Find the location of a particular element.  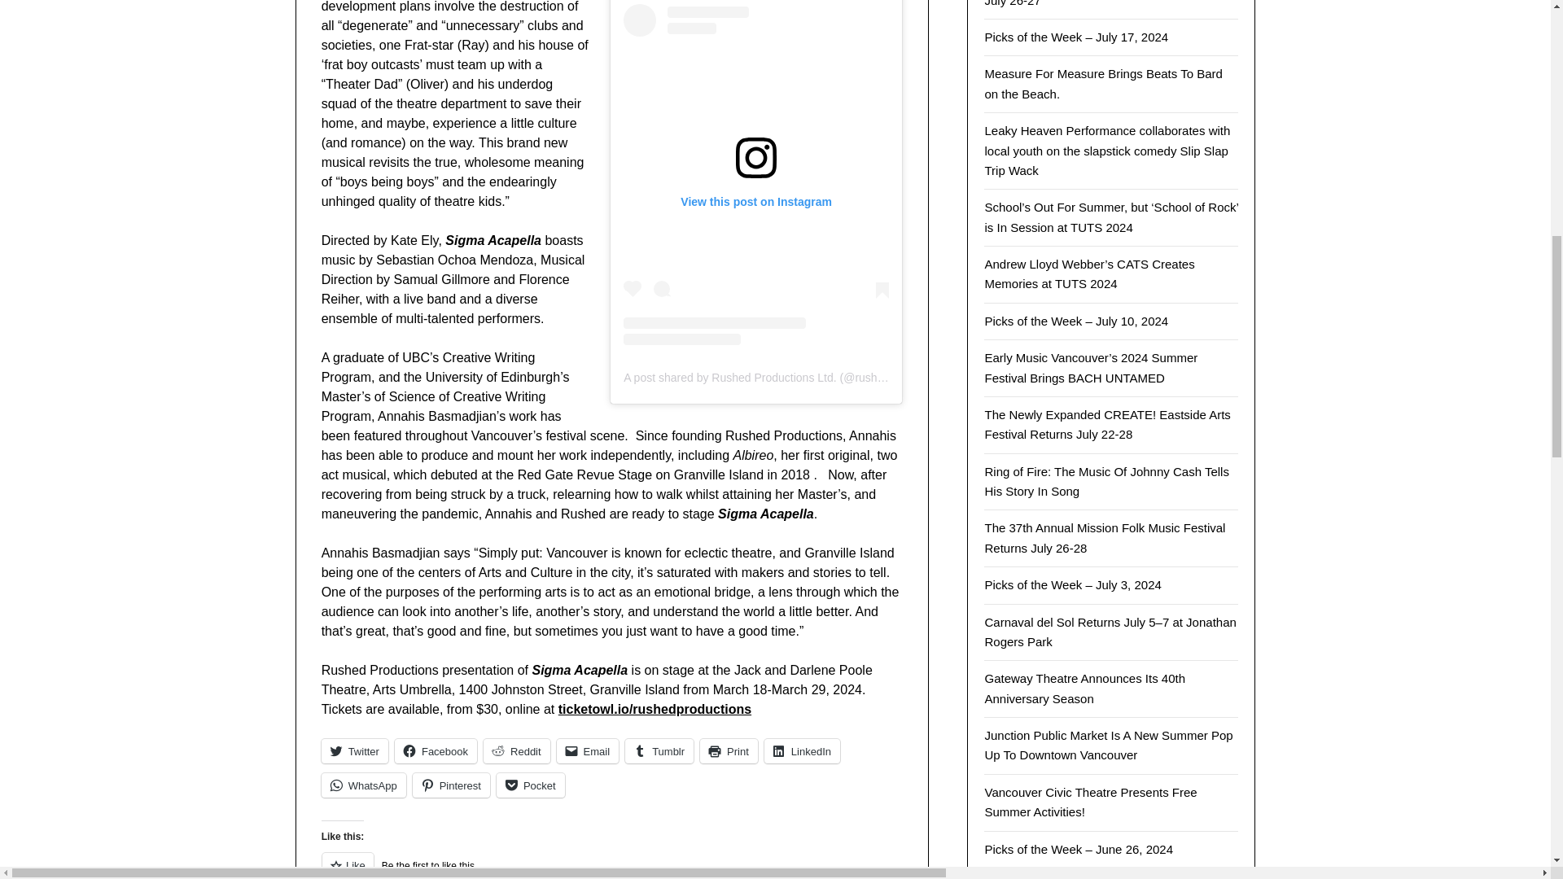

Like or Reblog is located at coordinates (612, 865).